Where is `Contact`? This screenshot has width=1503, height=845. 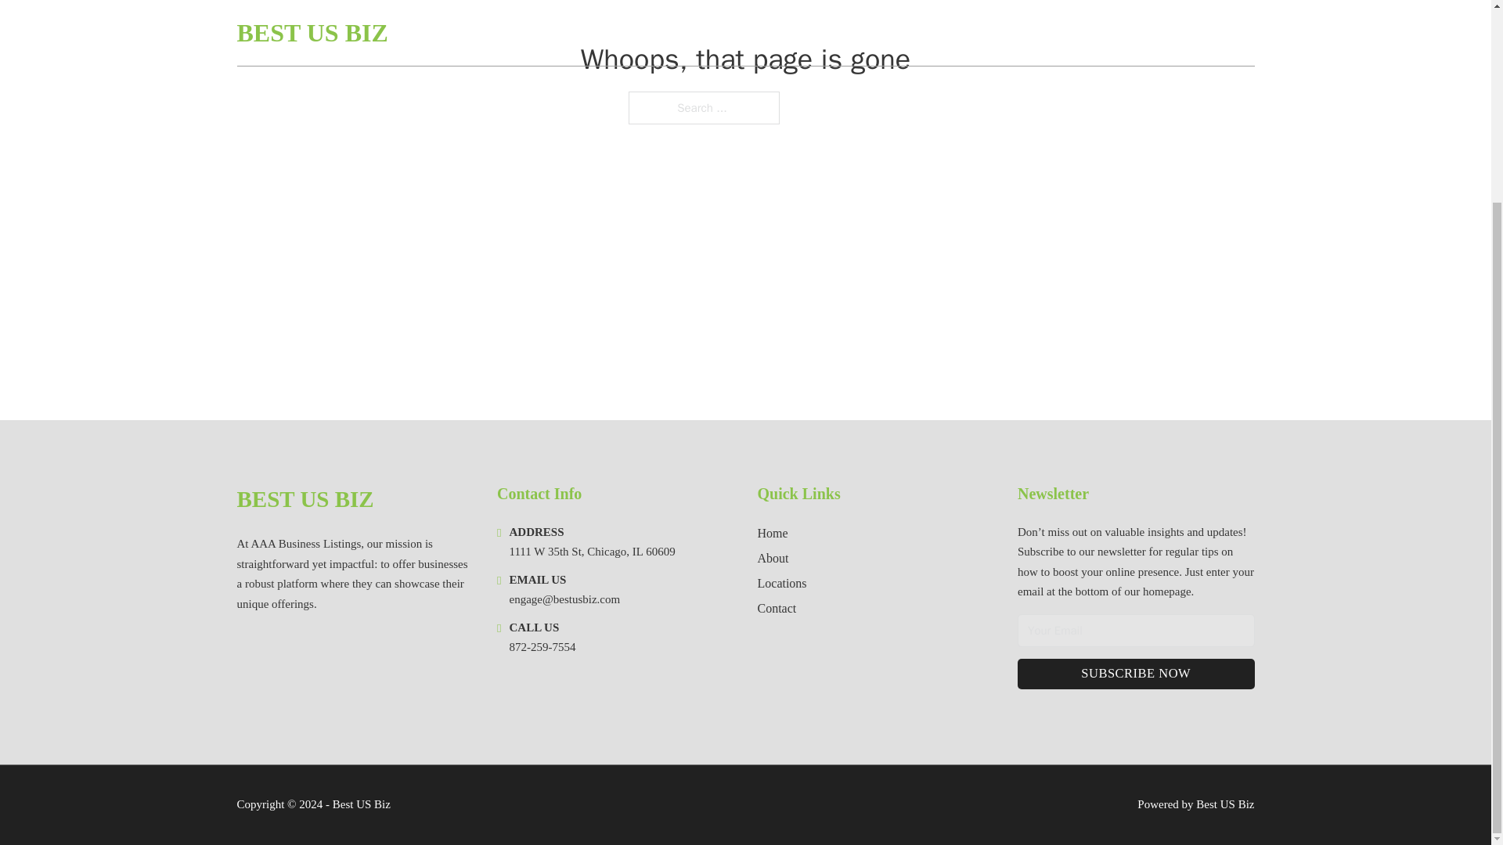 Contact is located at coordinates (777, 607).